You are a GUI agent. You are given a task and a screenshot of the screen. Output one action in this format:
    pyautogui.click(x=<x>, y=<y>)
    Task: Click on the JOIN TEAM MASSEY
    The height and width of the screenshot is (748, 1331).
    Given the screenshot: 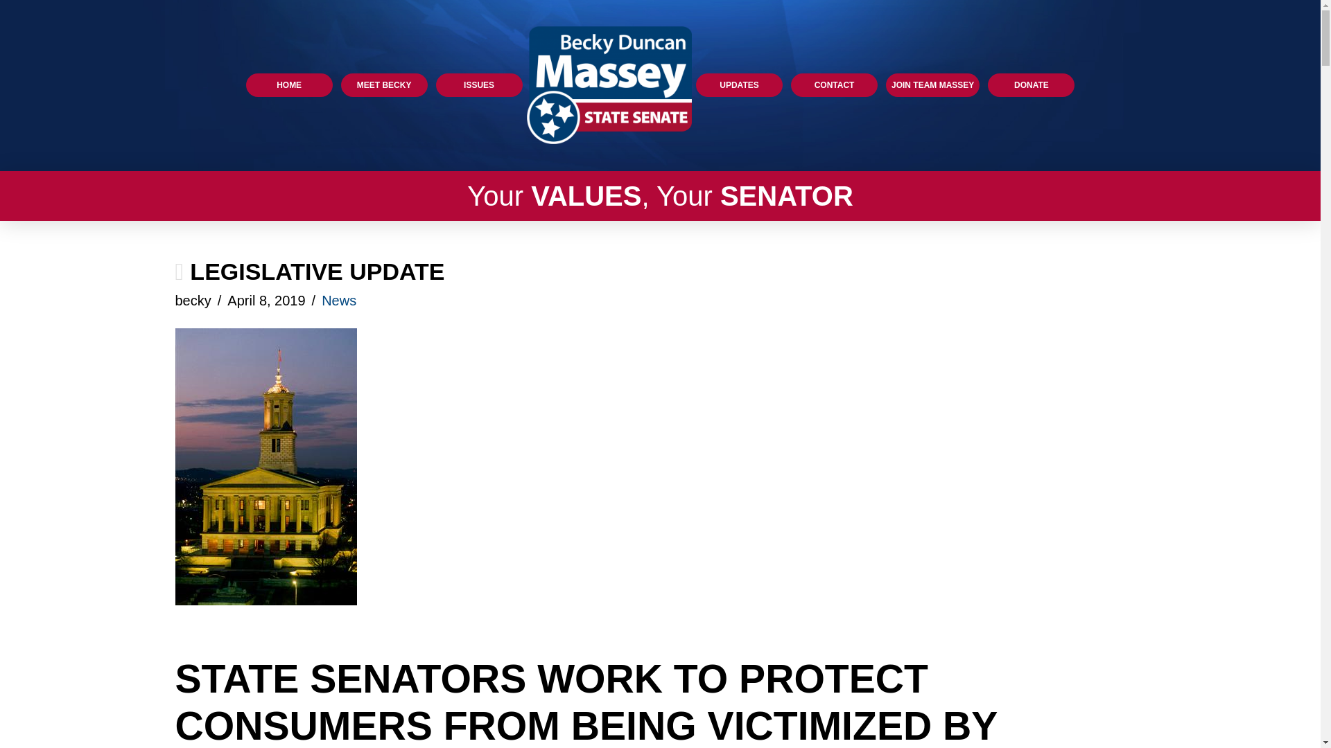 What is the action you would take?
    pyautogui.click(x=933, y=84)
    